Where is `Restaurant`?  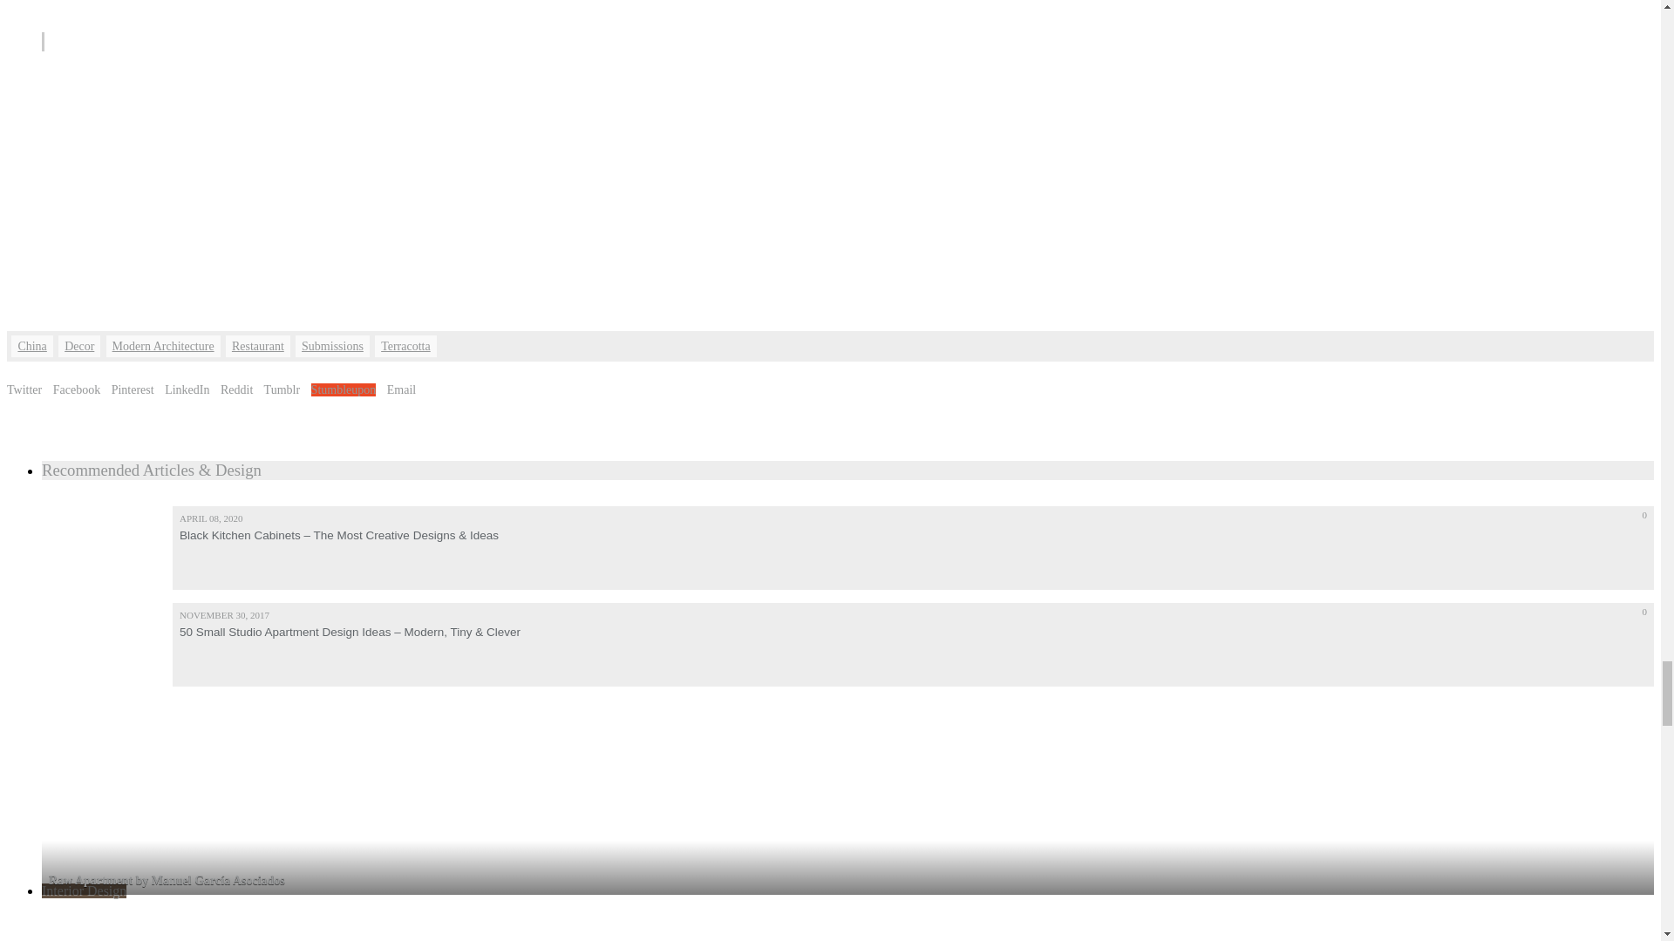
Restaurant is located at coordinates (258, 347).